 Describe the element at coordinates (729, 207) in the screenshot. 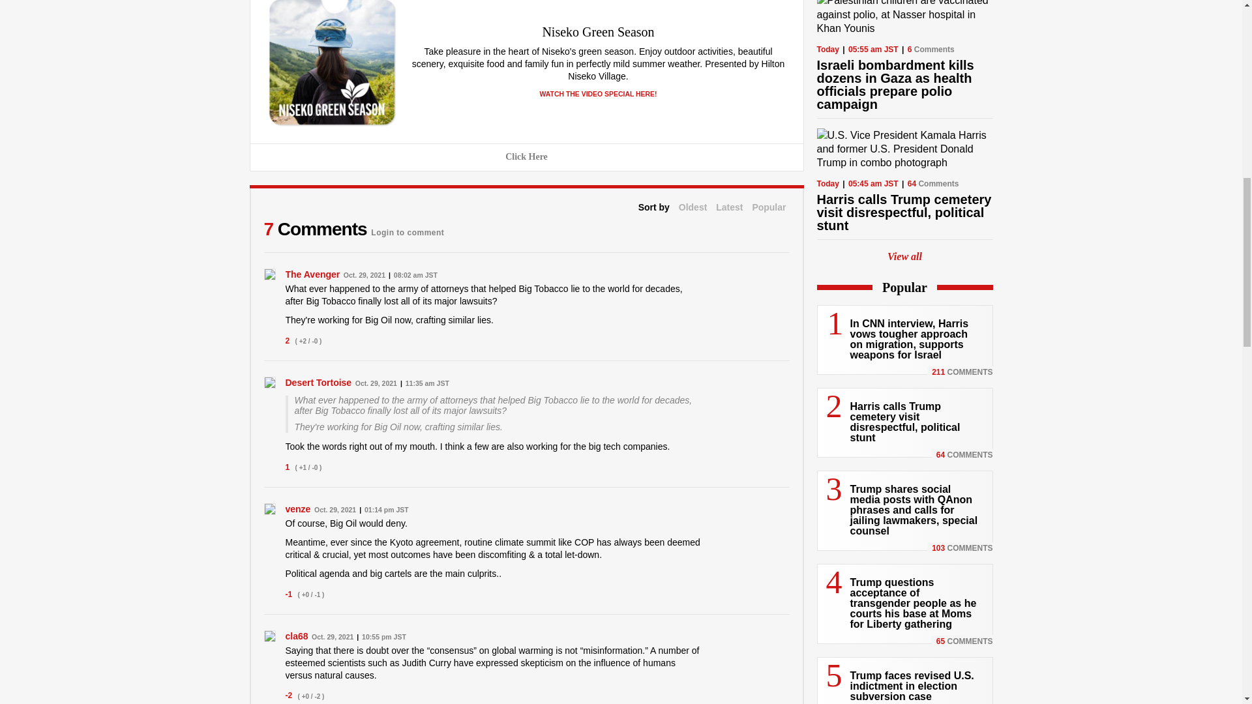

I see `Latest` at that location.